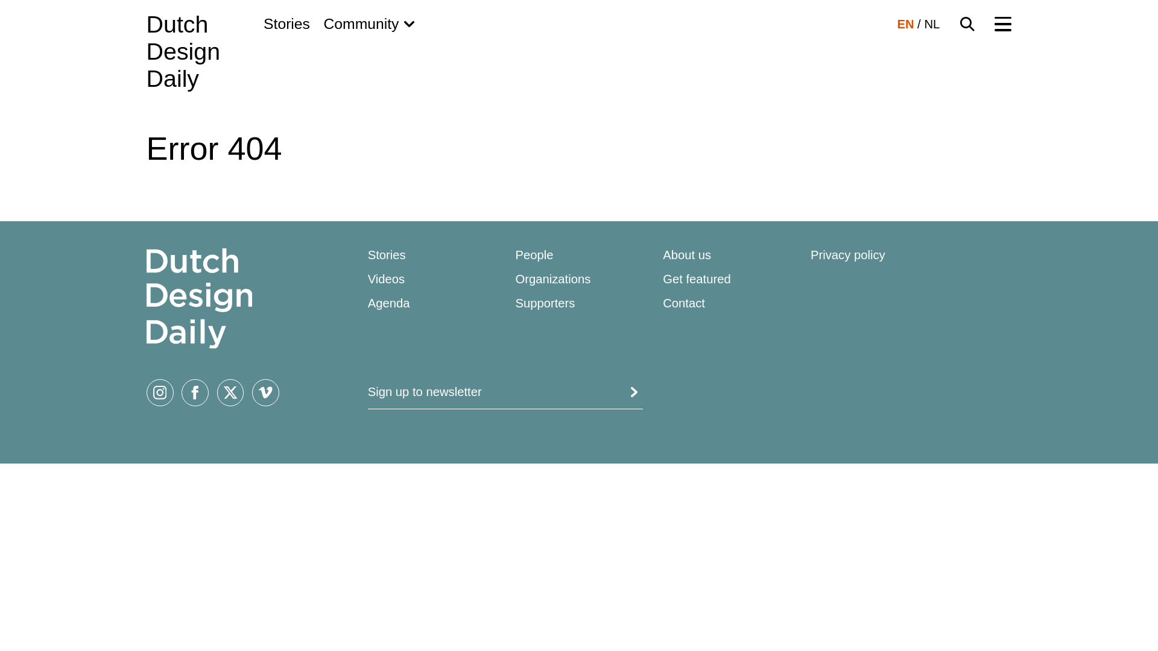  What do you see at coordinates (848, 254) in the screenshot?
I see `Privacy policy` at bounding box center [848, 254].